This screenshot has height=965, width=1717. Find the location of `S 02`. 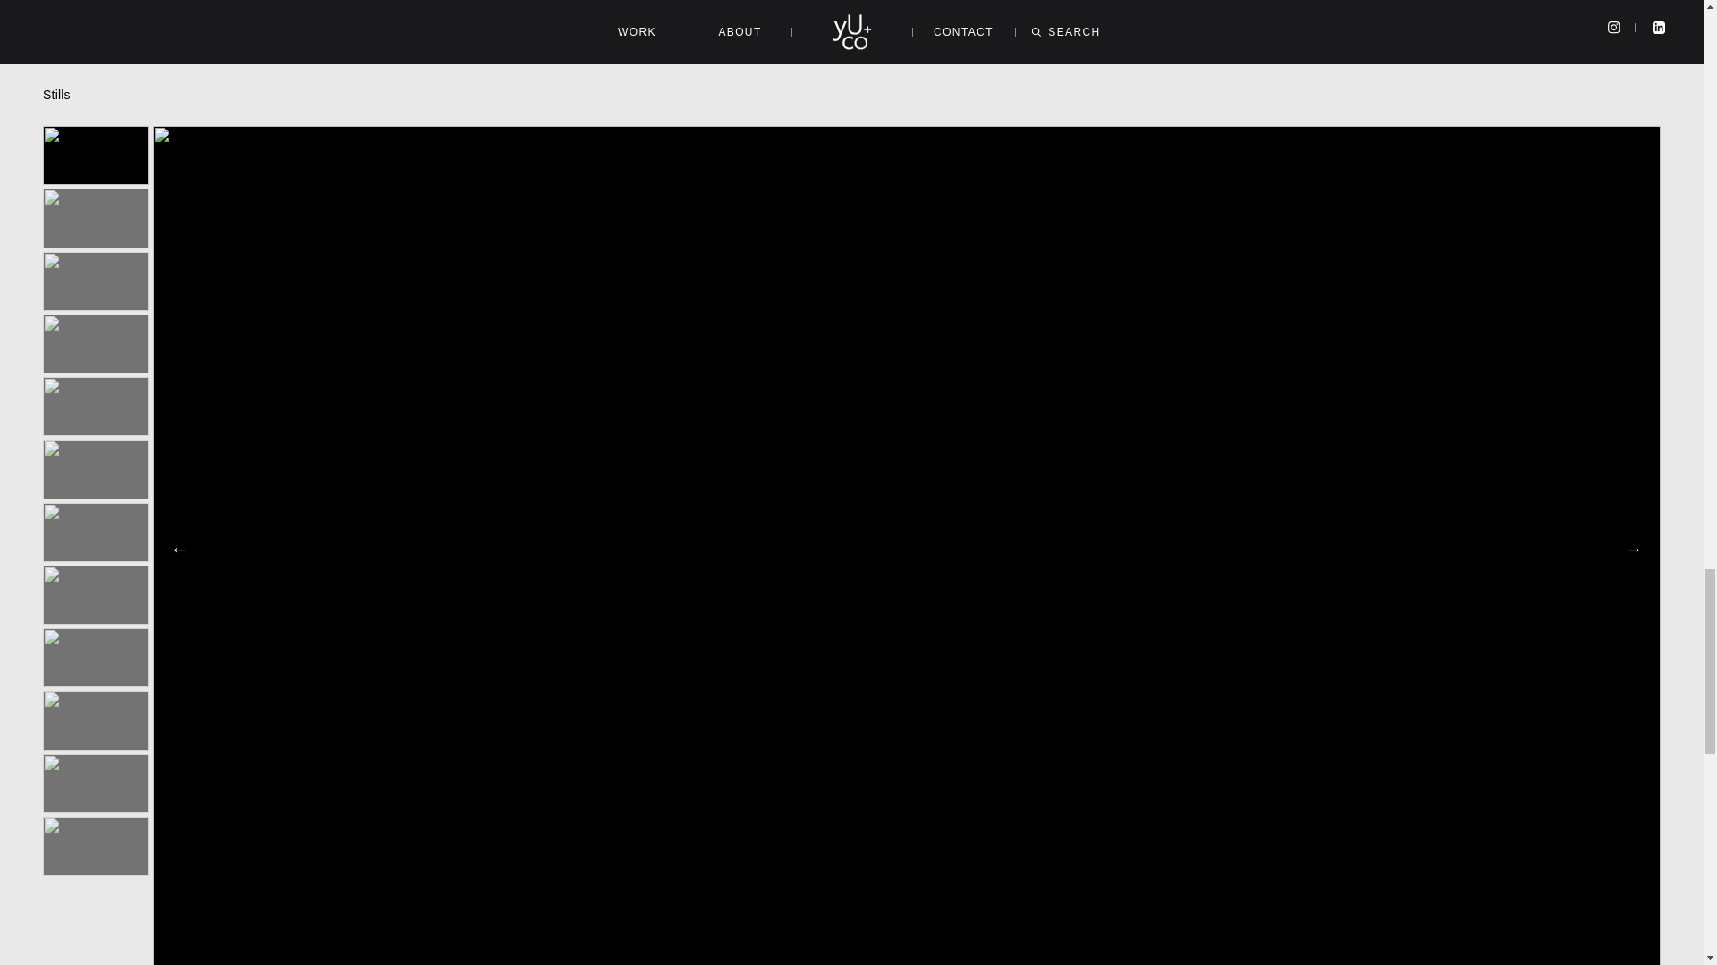

S 02 is located at coordinates (97, 217).